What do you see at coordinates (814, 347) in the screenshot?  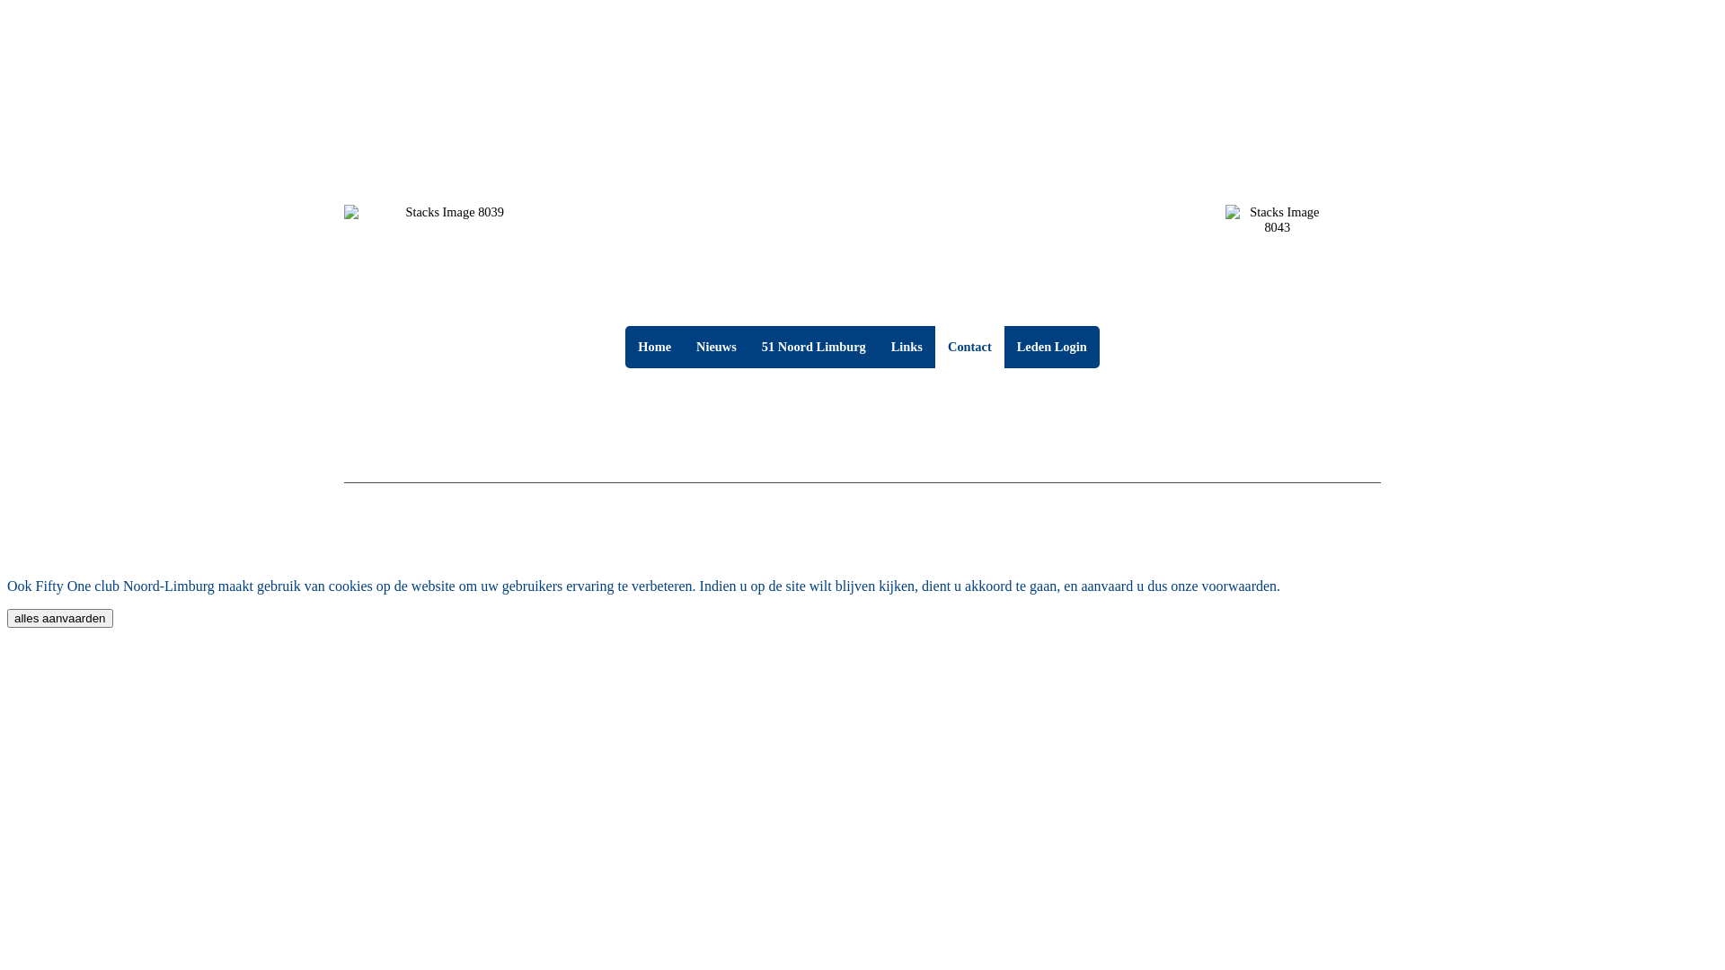 I see `51 Noord Limburg` at bounding box center [814, 347].